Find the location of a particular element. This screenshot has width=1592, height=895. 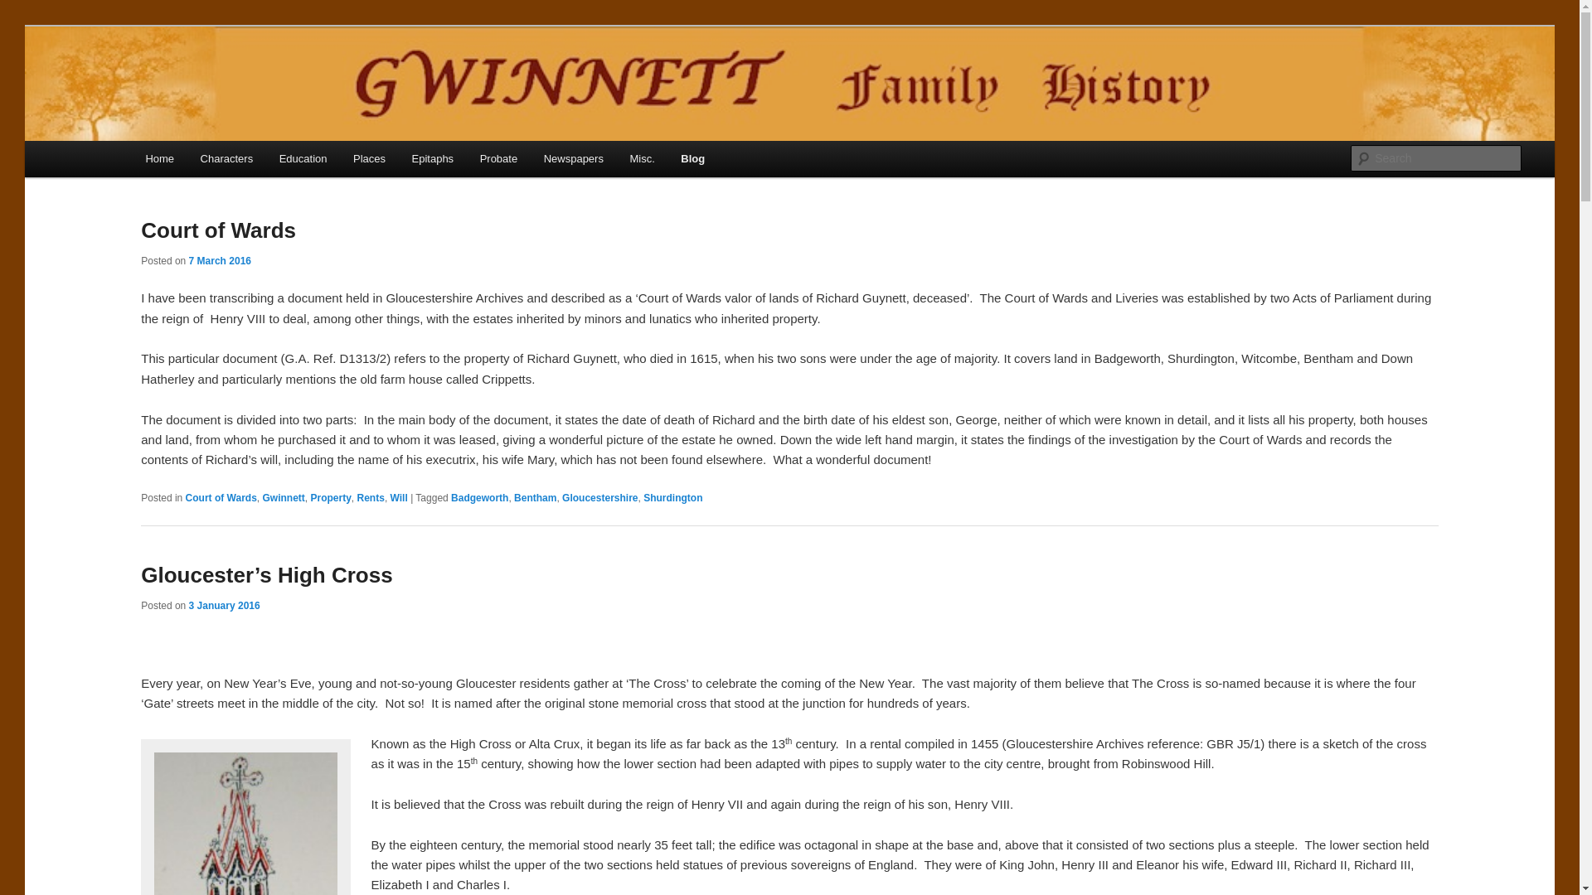

Gwinnett Family History is located at coordinates (283, 86).